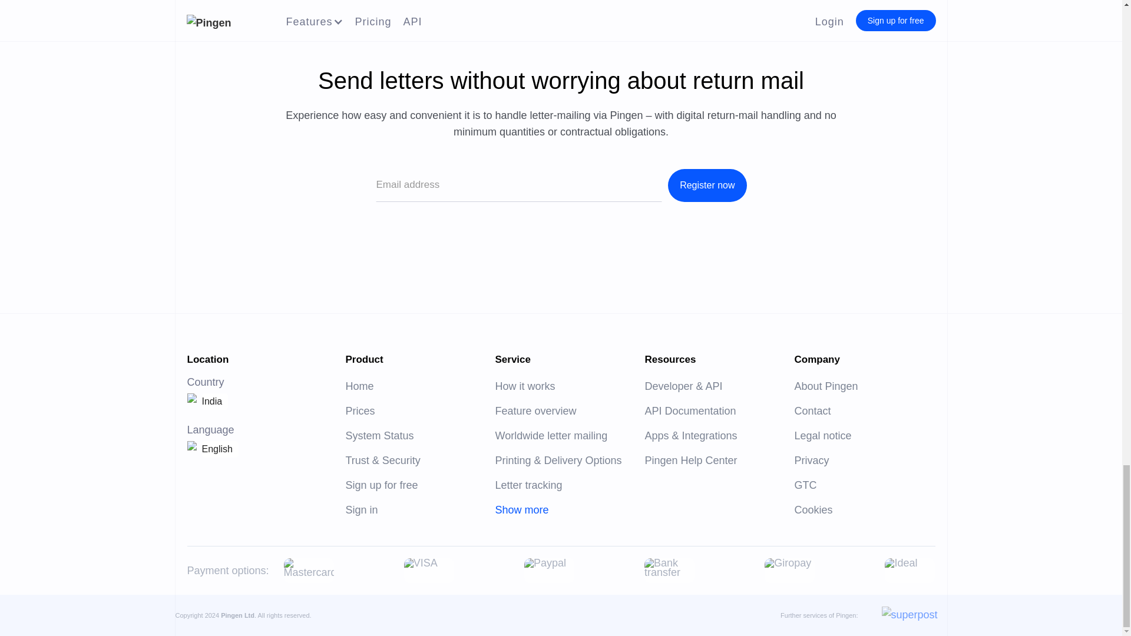  Describe the element at coordinates (707, 185) in the screenshot. I see `Register now` at that location.